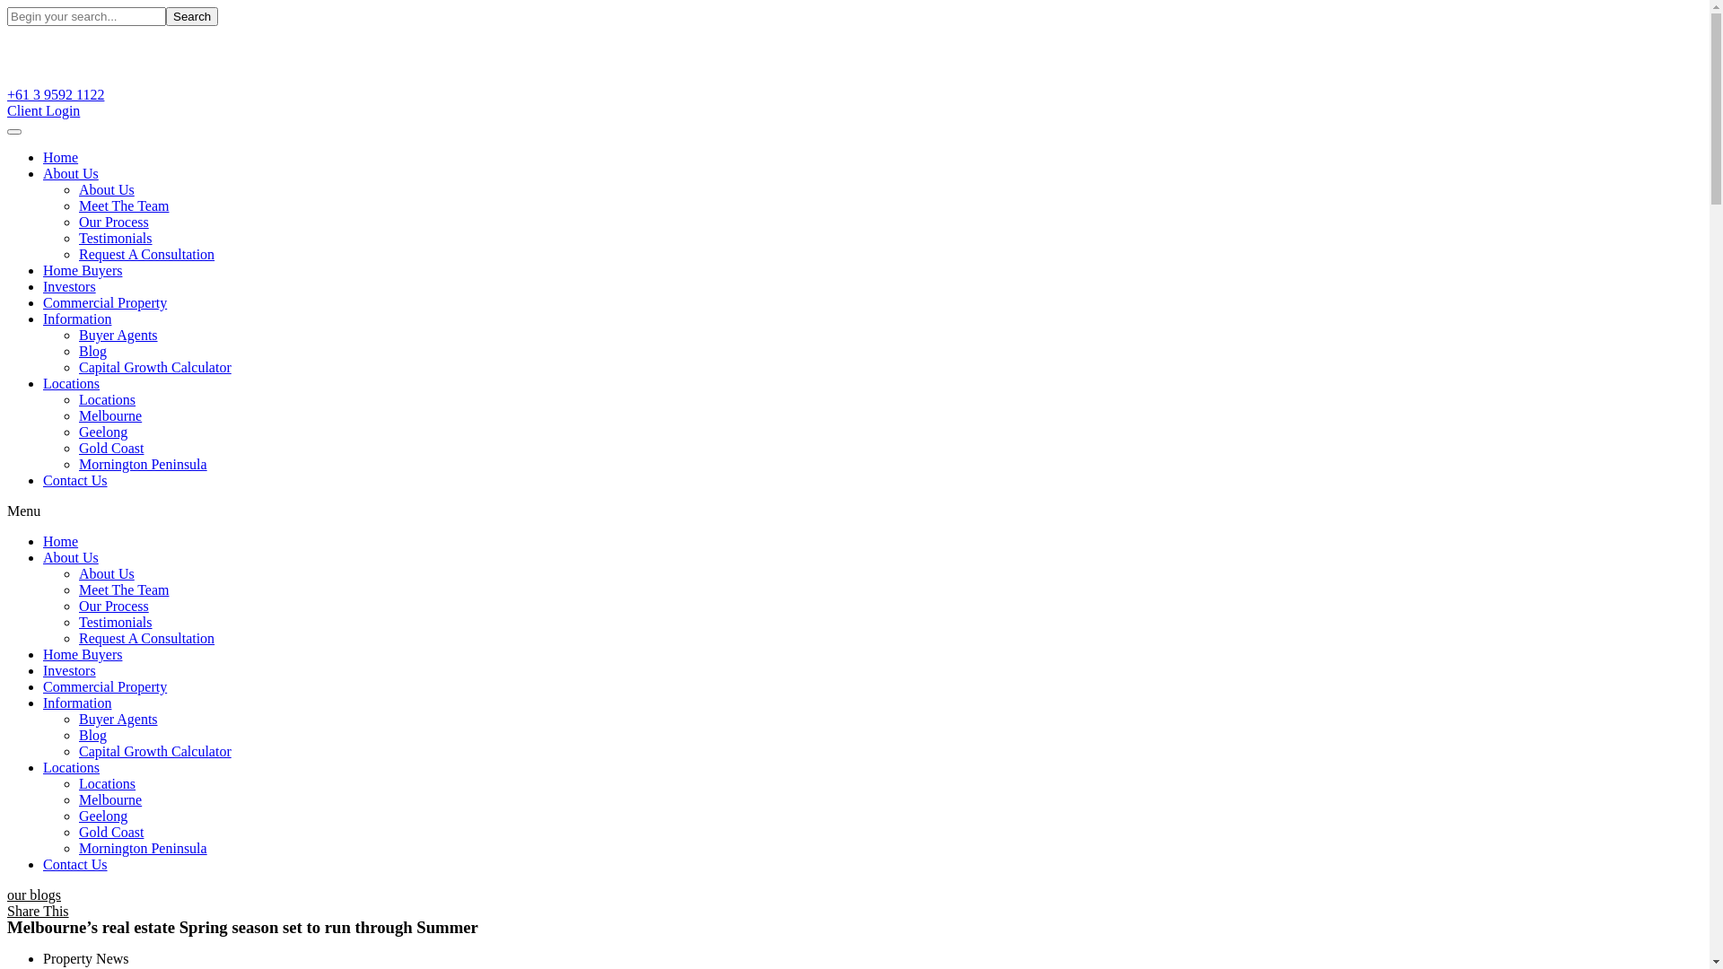 The height and width of the screenshot is (969, 1723). Describe the element at coordinates (111, 833) in the screenshot. I see `Gold Coast` at that location.